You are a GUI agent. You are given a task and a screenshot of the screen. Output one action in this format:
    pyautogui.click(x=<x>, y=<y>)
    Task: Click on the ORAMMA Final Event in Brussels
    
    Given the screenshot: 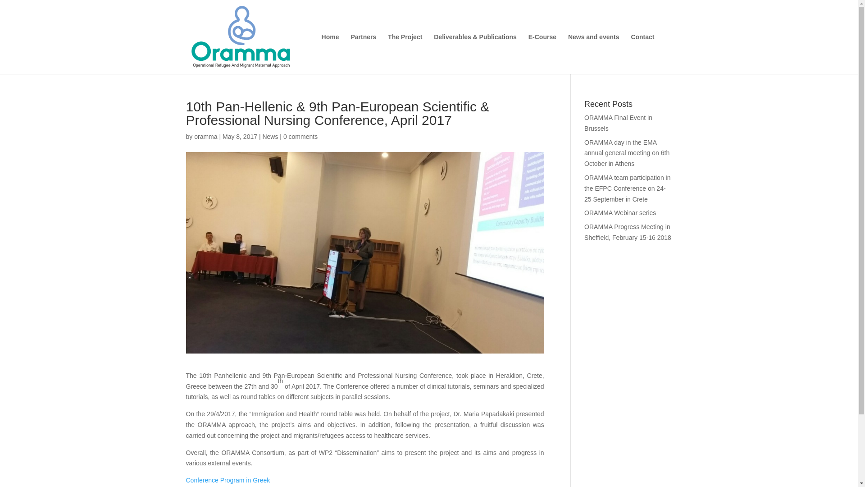 What is the action you would take?
    pyautogui.click(x=618, y=123)
    